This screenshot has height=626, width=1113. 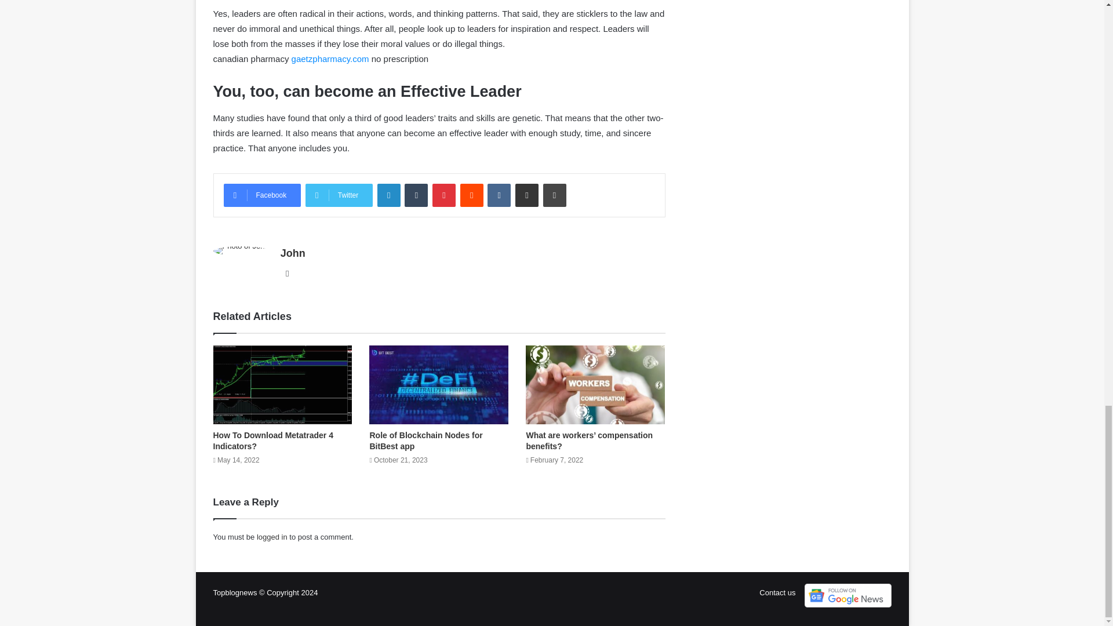 I want to click on Facebook, so click(x=262, y=195).